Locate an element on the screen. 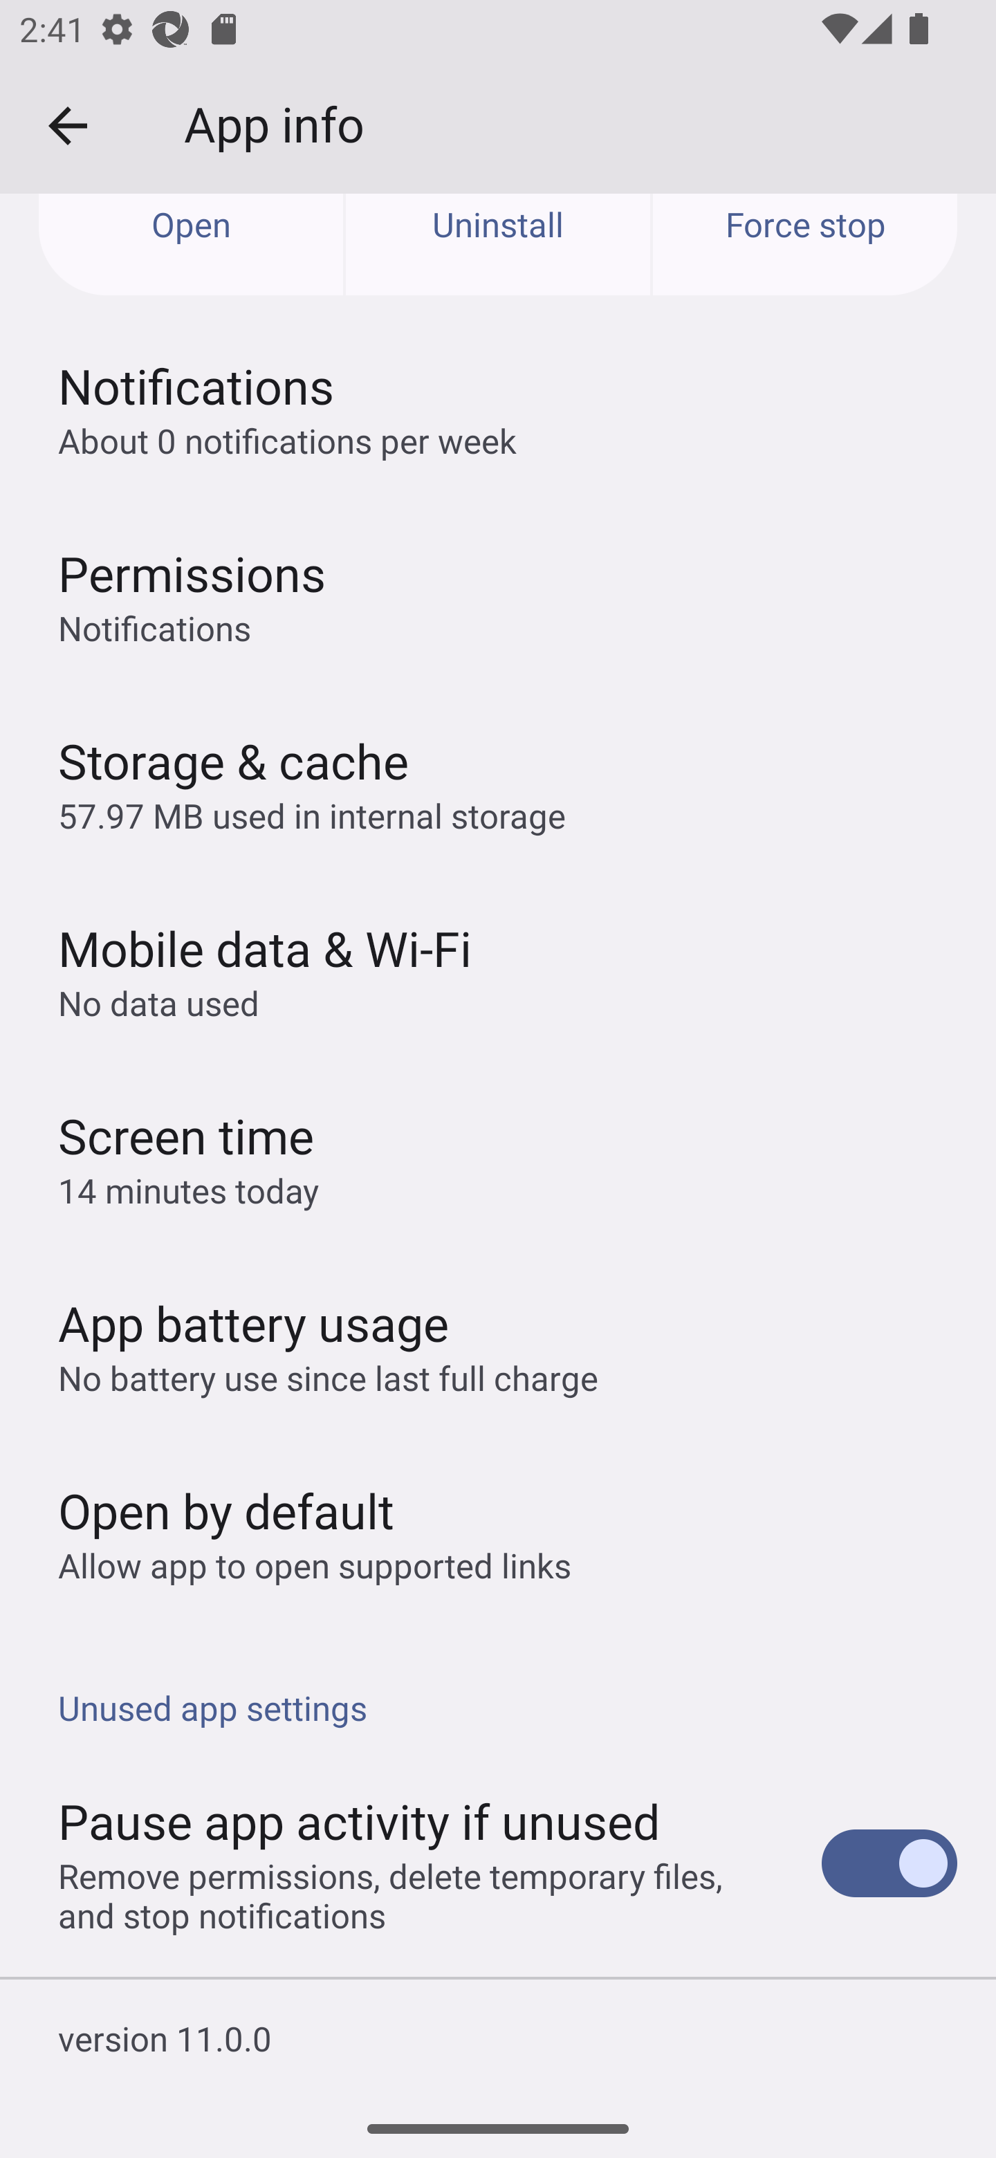 This screenshot has width=996, height=2158. Storage & cache 57.97 MB used in internal storage is located at coordinates (498, 783).